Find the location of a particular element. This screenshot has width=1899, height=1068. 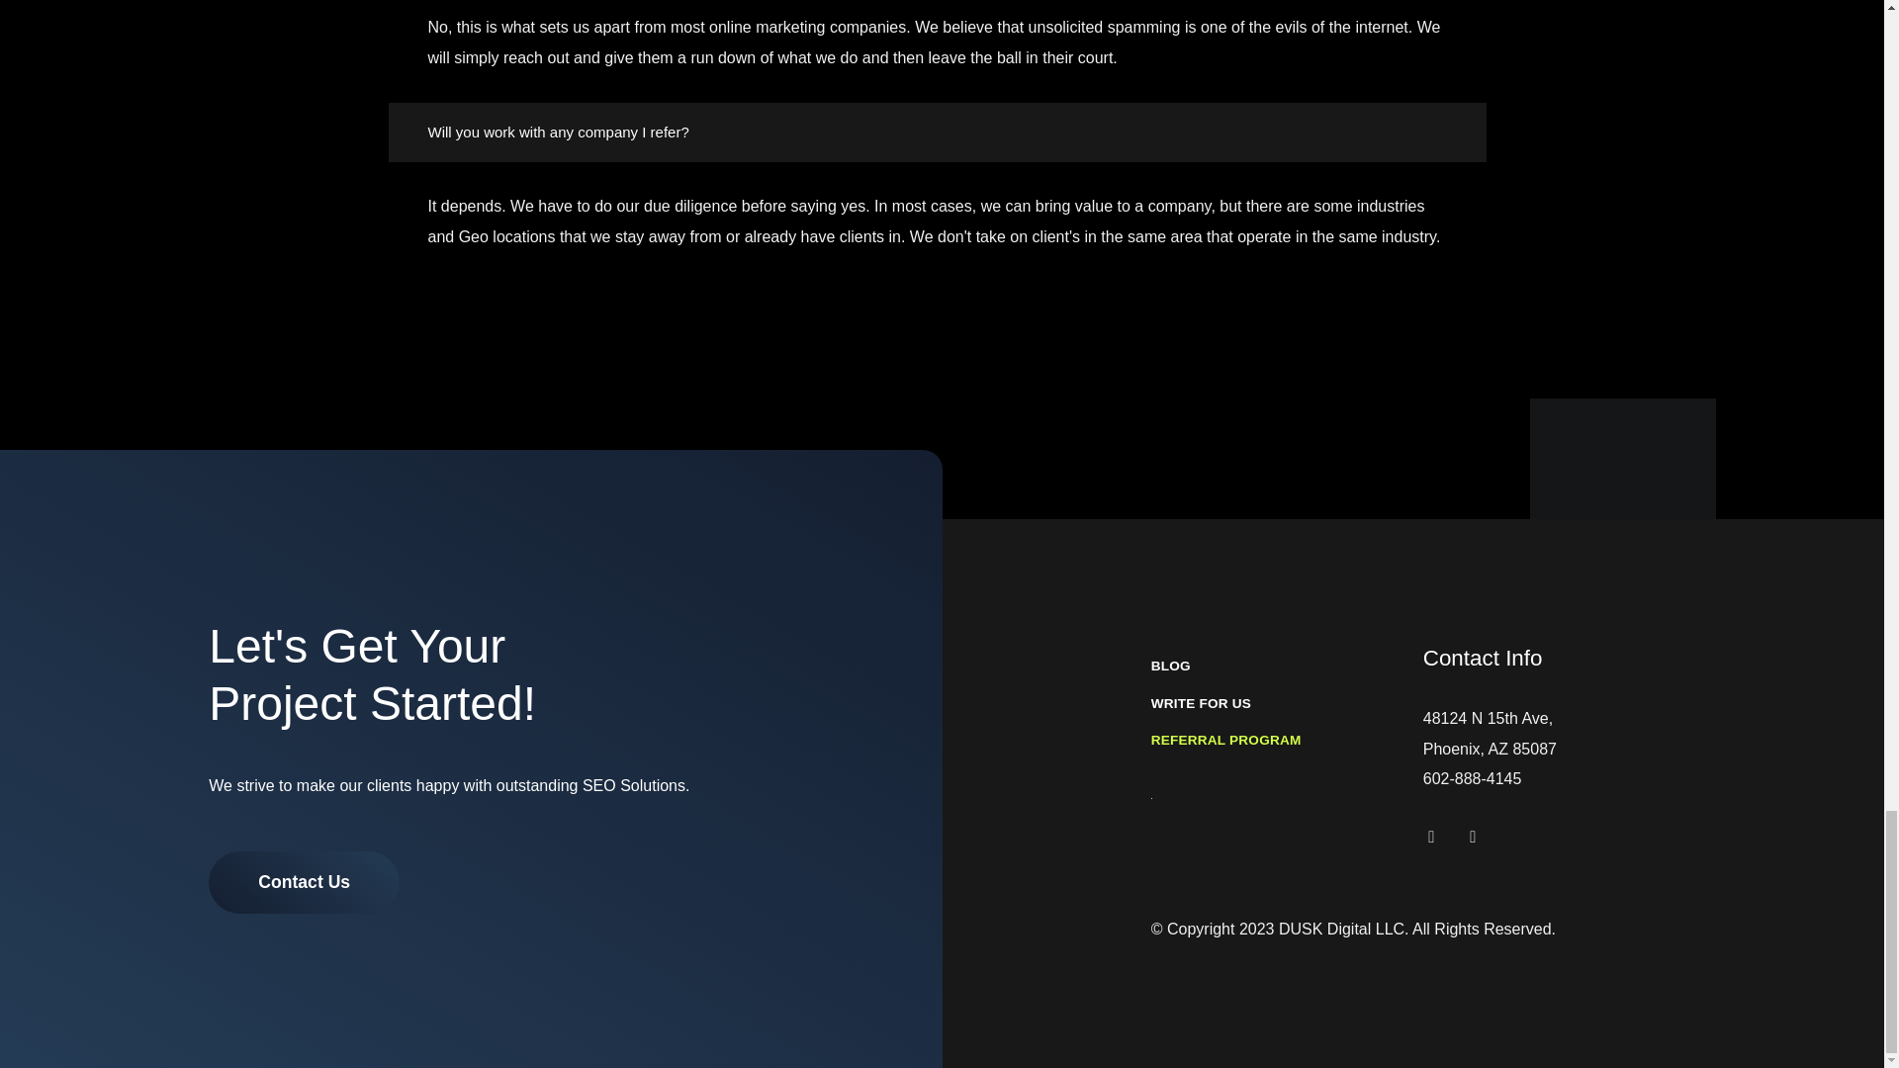

REFERRAL PROGRAM is located at coordinates (1276, 740).